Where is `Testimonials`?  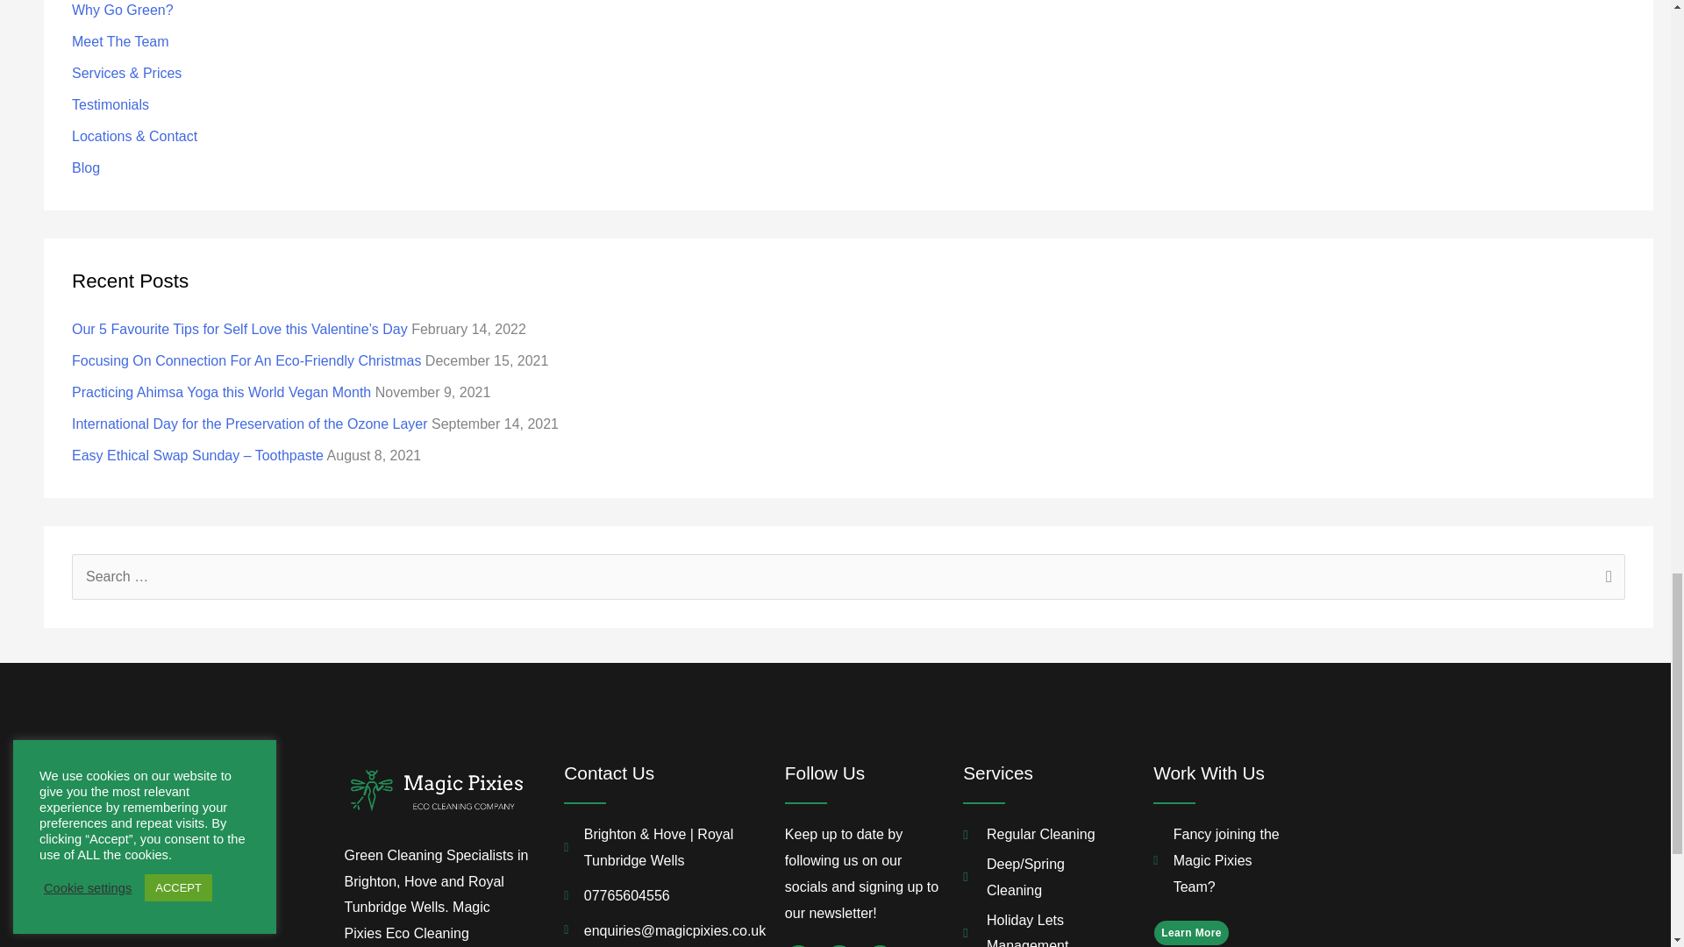
Testimonials is located at coordinates (111, 105).